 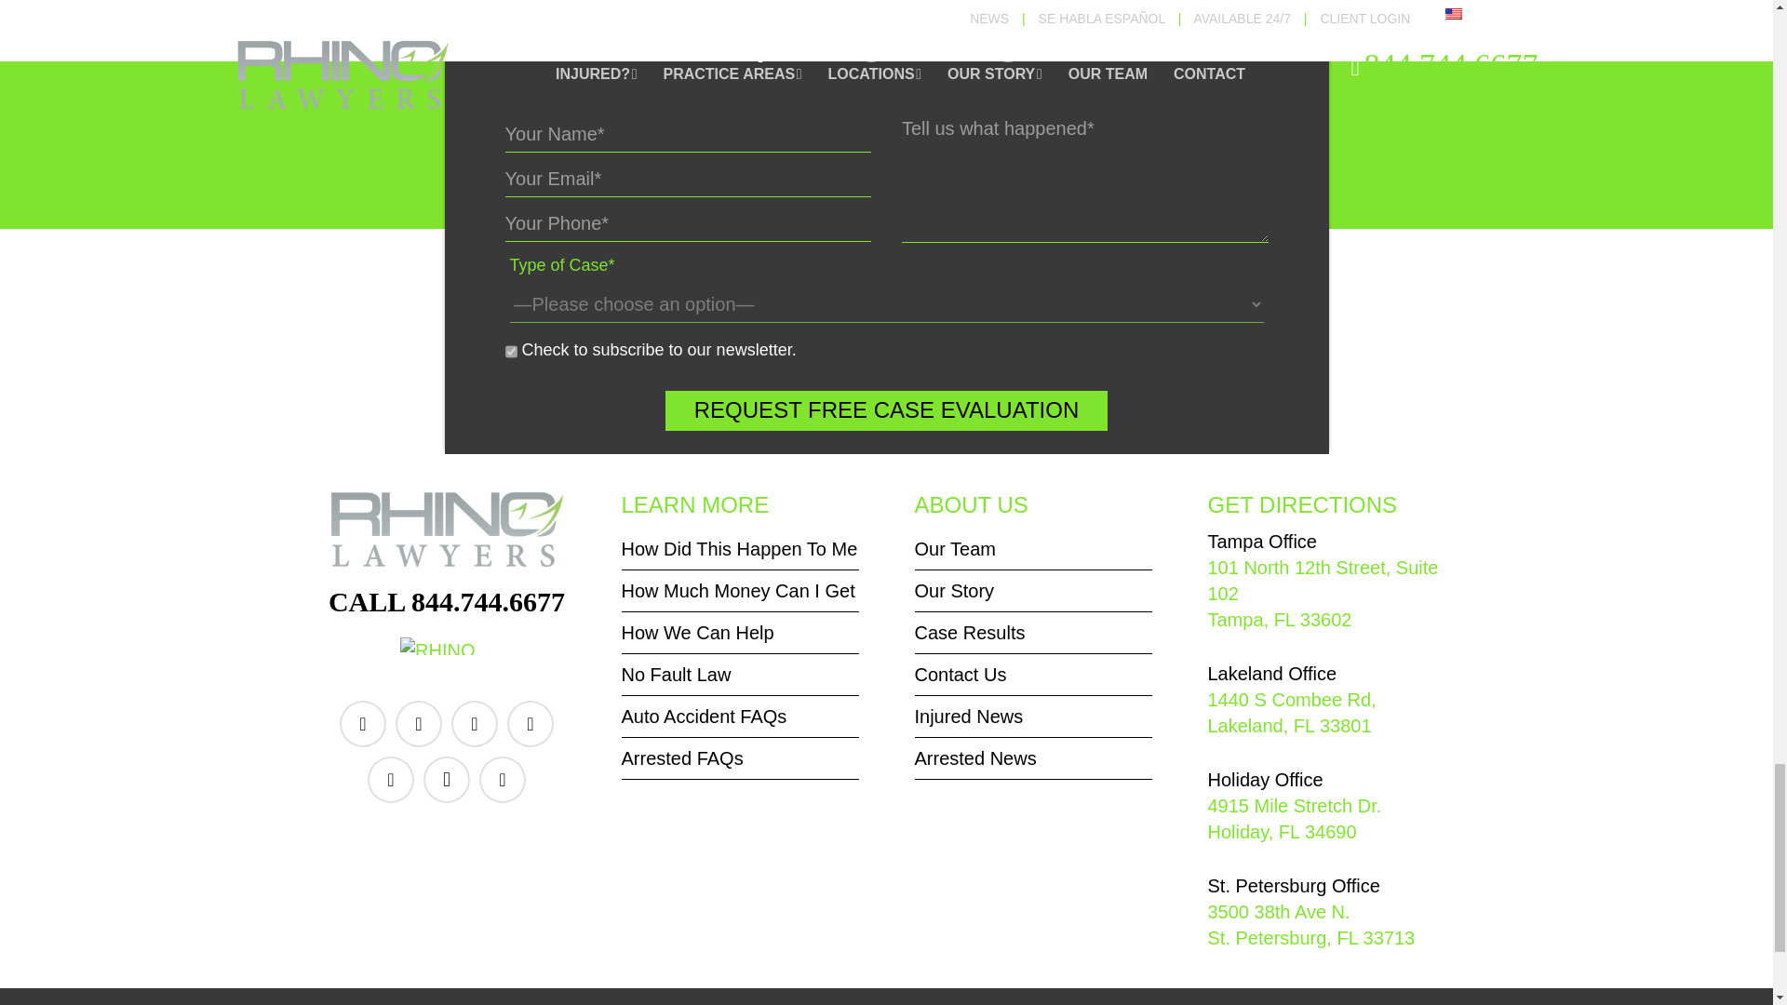 What do you see at coordinates (418, 724) in the screenshot?
I see `LinkedIn` at bounding box center [418, 724].